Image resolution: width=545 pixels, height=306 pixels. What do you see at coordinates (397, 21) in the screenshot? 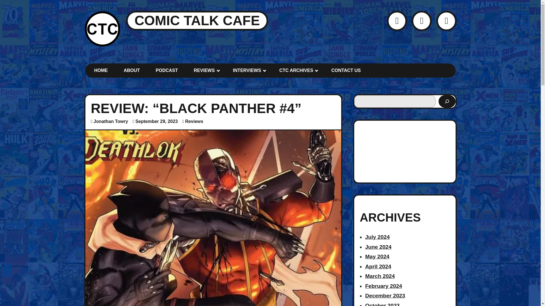
I see `Twitter` at bounding box center [397, 21].